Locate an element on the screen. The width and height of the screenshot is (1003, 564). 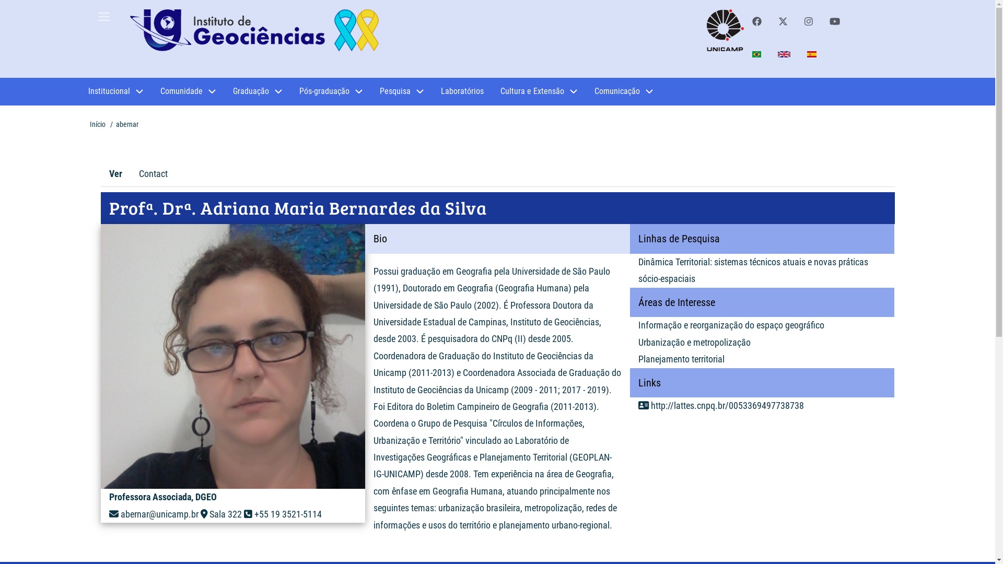
+55 19 3521-5114 is located at coordinates (288, 514).